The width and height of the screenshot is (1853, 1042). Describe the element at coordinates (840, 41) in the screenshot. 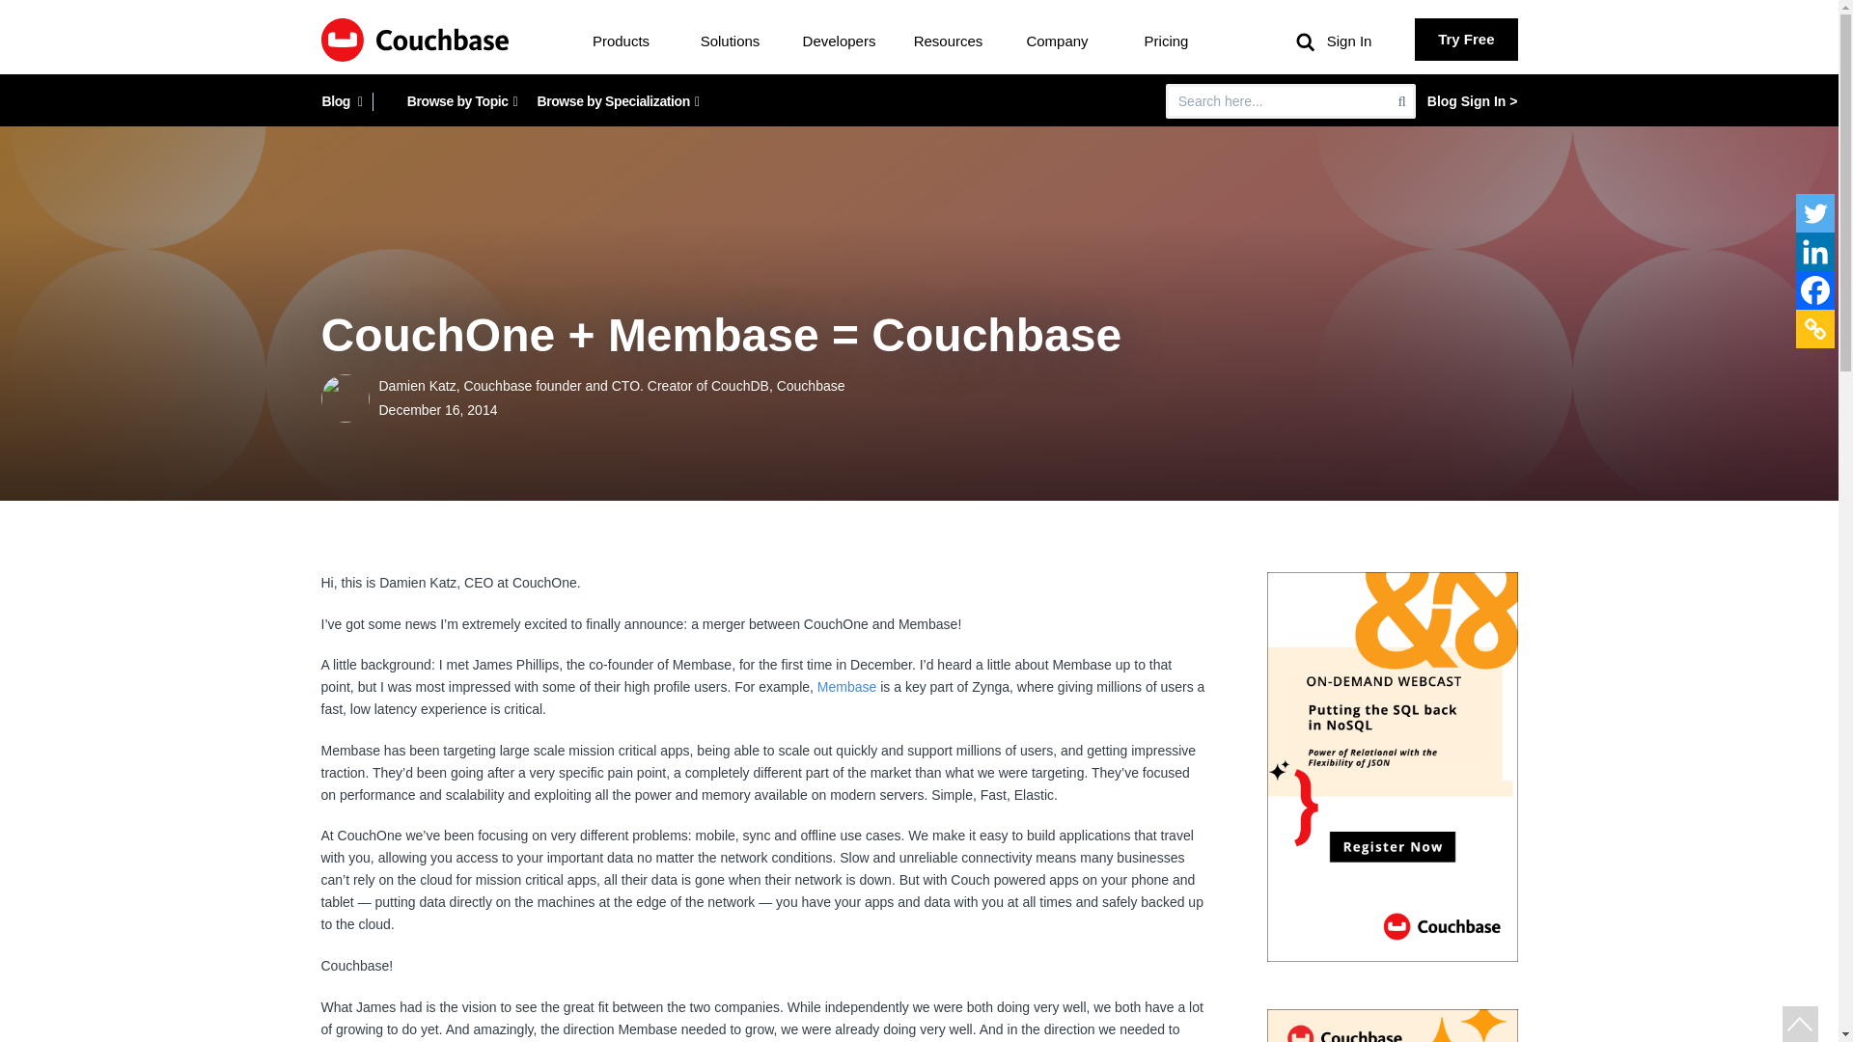

I see `Developers` at that location.